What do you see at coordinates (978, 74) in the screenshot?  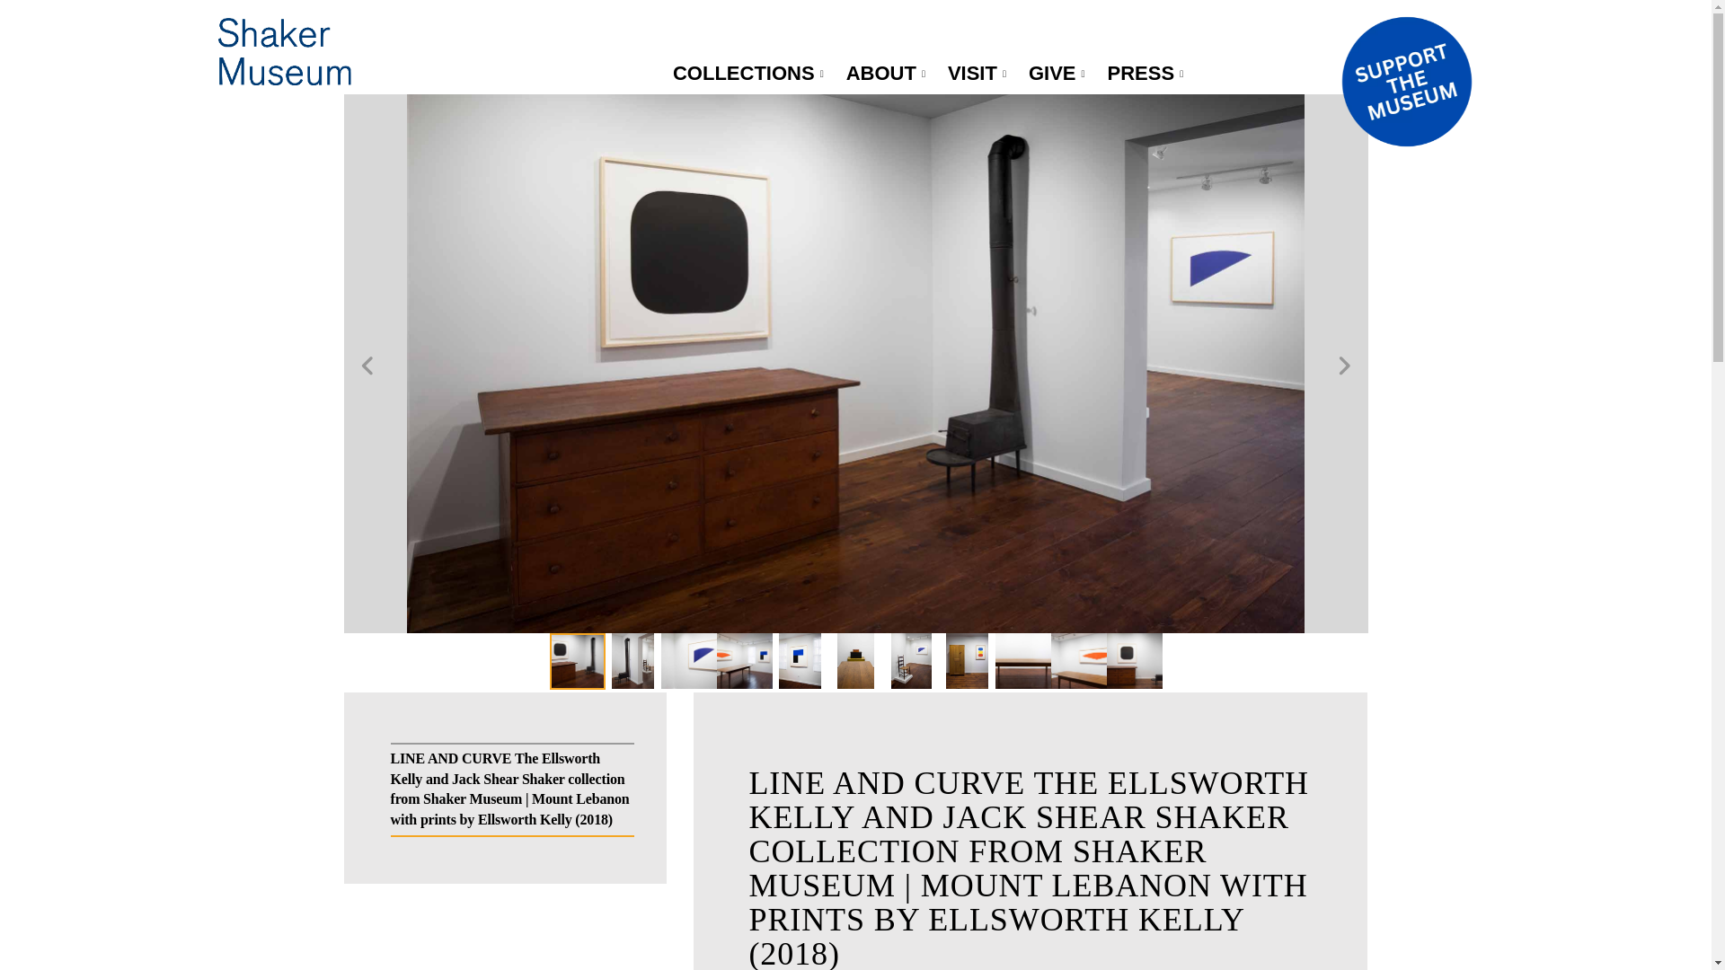 I see `VISIT` at bounding box center [978, 74].